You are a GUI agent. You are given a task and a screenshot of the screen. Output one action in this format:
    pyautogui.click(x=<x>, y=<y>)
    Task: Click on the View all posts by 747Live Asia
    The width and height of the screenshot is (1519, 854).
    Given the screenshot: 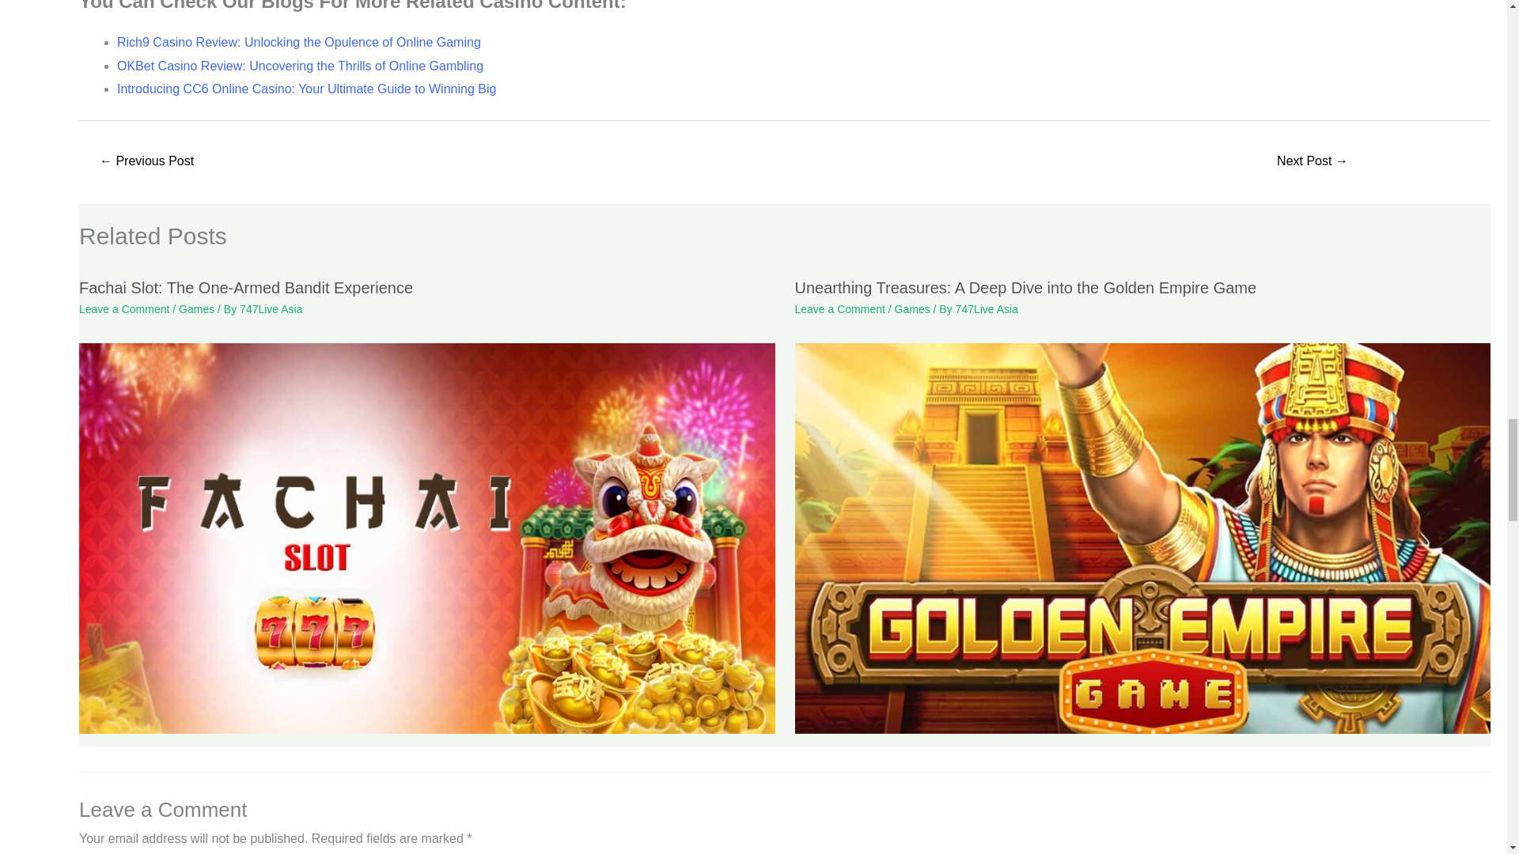 What is the action you would take?
    pyautogui.click(x=986, y=308)
    